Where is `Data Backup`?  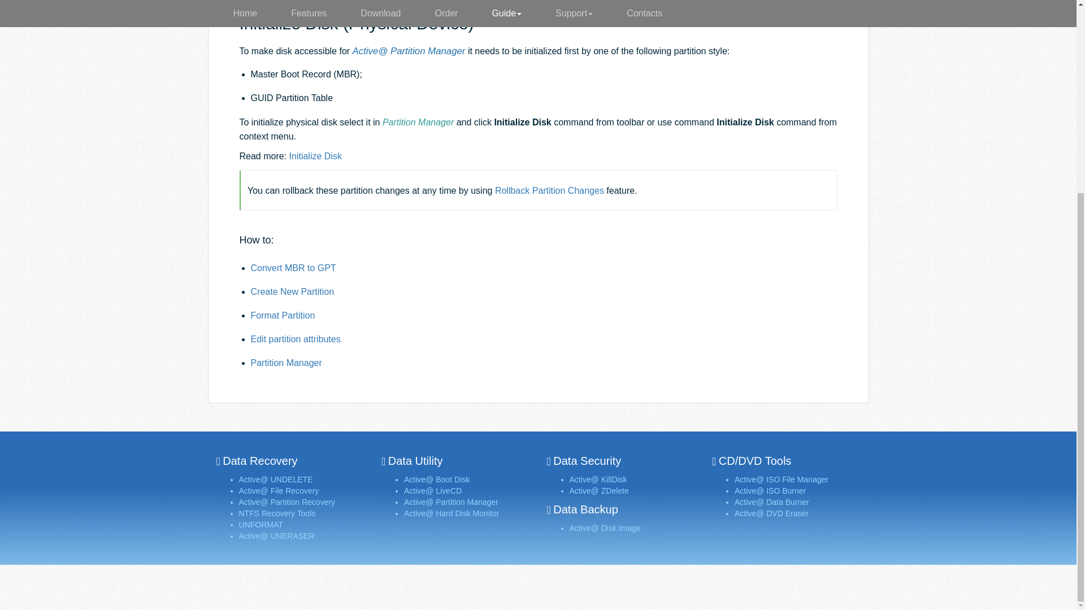
Data Backup is located at coordinates (585, 509).